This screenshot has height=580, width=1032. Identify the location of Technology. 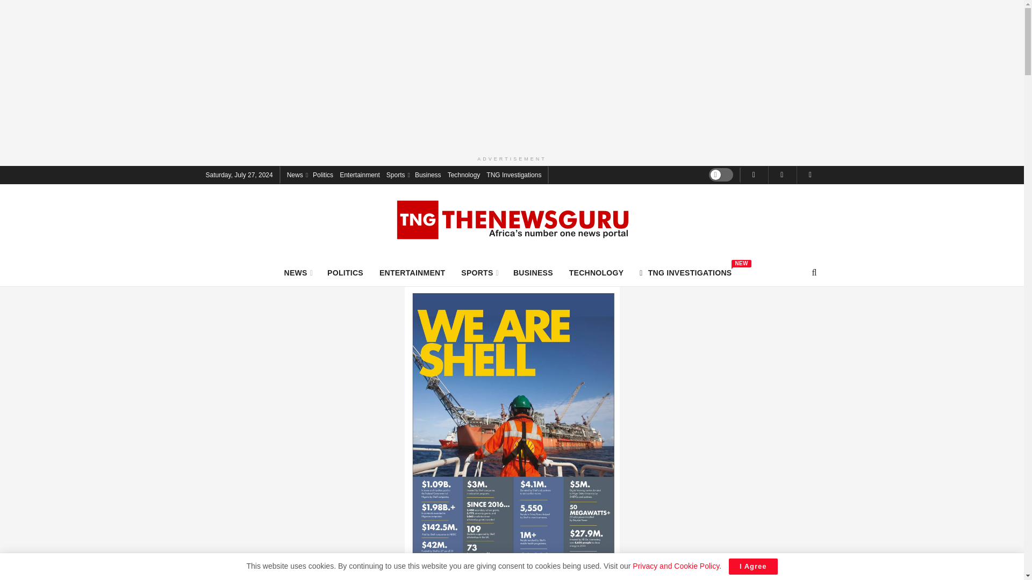
(464, 174).